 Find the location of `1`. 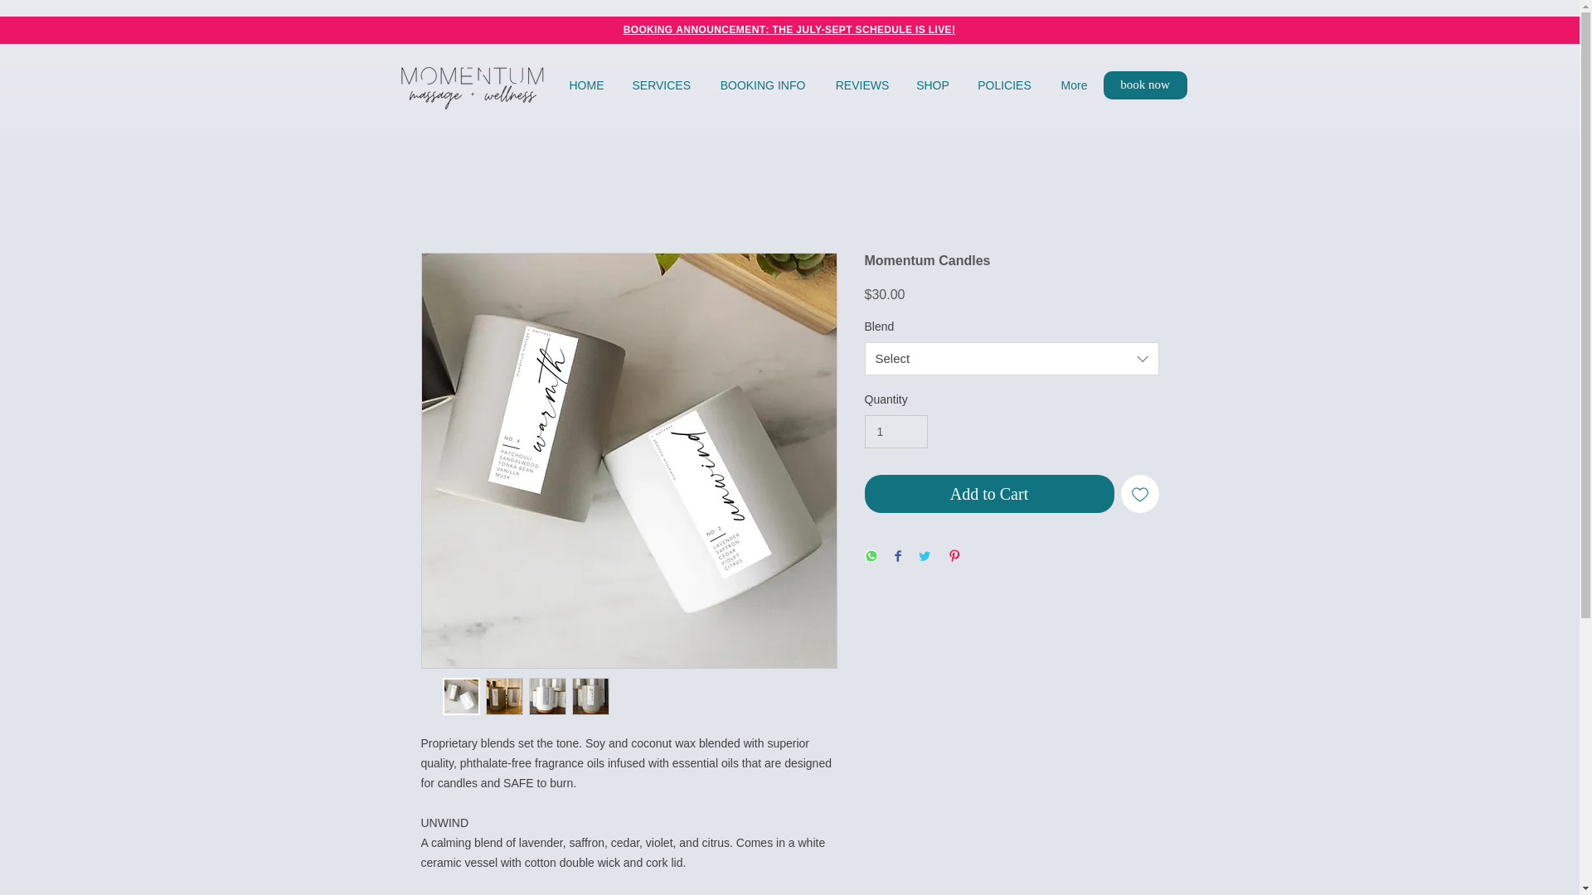

1 is located at coordinates (895, 433).